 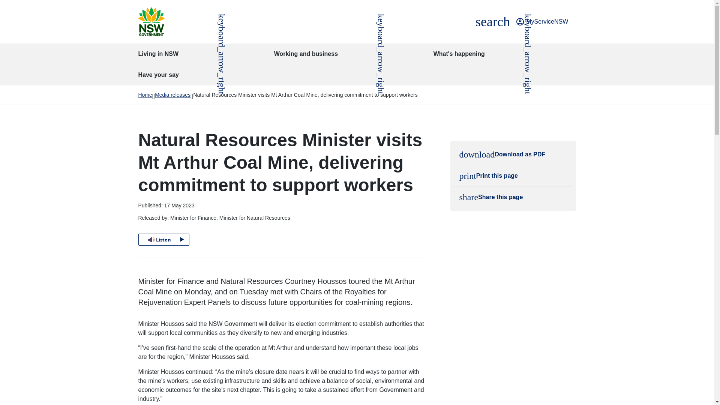 What do you see at coordinates (542, 22) in the screenshot?
I see `Listen to this page using ReadSpeaker webReader` at bounding box center [542, 22].